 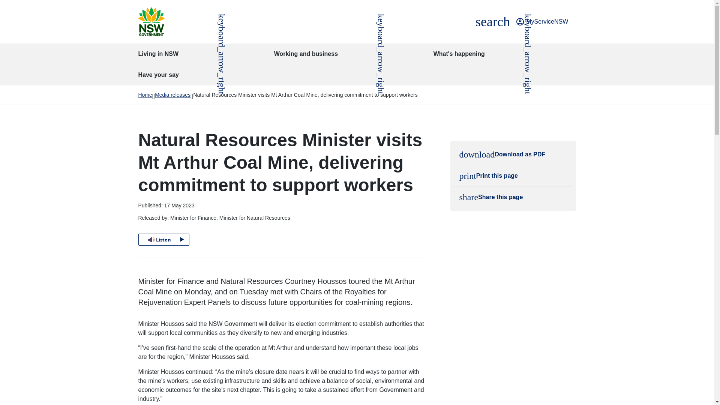 What do you see at coordinates (542, 22) in the screenshot?
I see `Listen to this page using ReadSpeaker webReader` at bounding box center [542, 22].